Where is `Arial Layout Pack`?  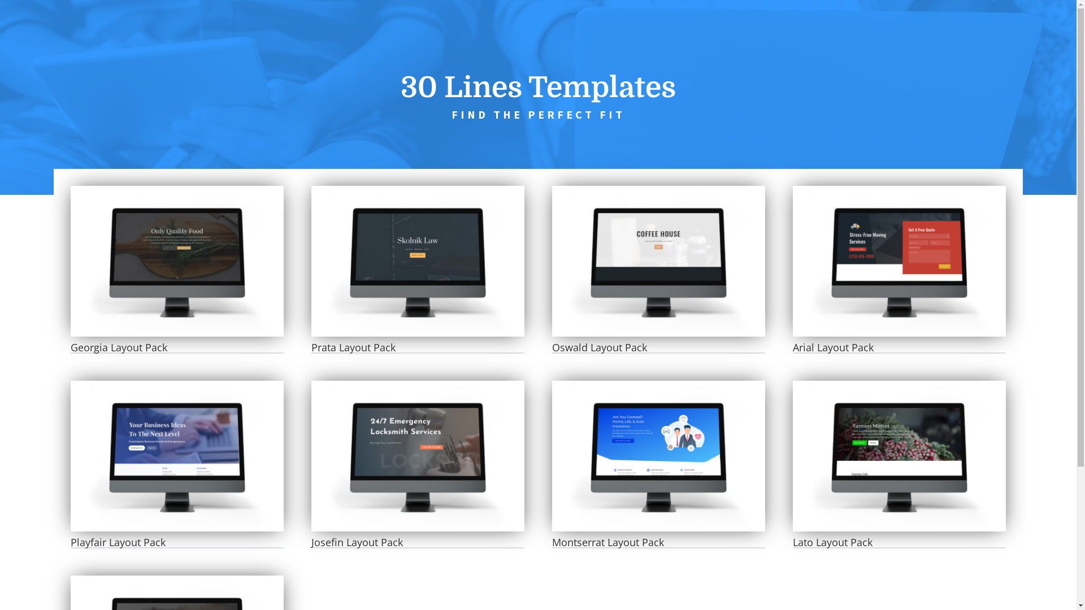 Arial Layout Pack is located at coordinates (833, 347).